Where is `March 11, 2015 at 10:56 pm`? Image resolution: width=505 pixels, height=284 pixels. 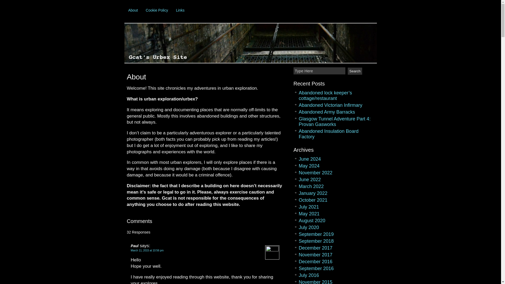
March 11, 2015 at 10:56 pm is located at coordinates (147, 250).